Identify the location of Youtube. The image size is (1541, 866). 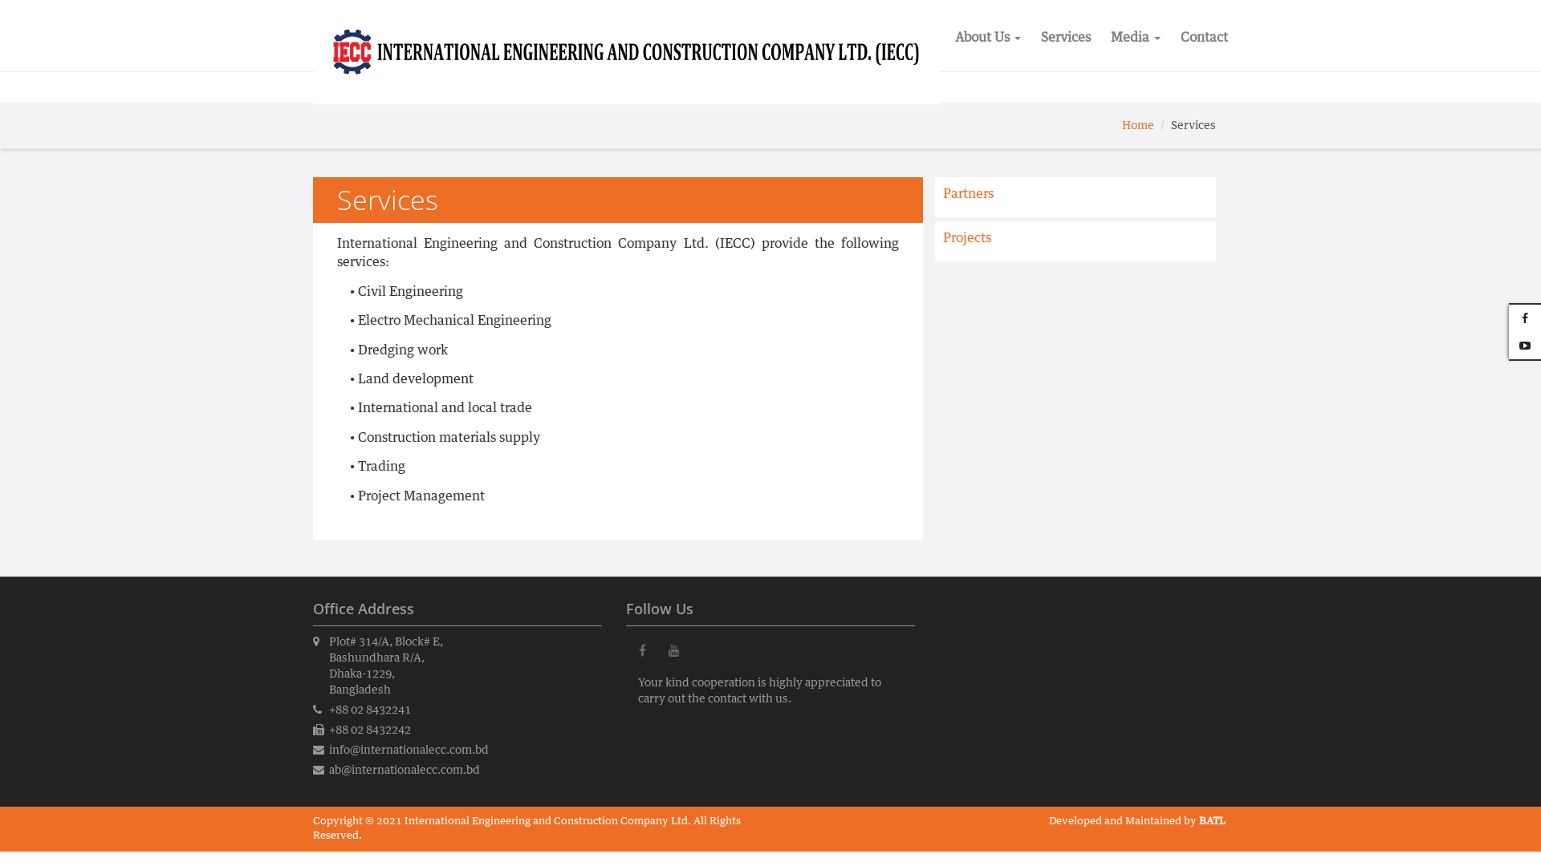
(674, 666).